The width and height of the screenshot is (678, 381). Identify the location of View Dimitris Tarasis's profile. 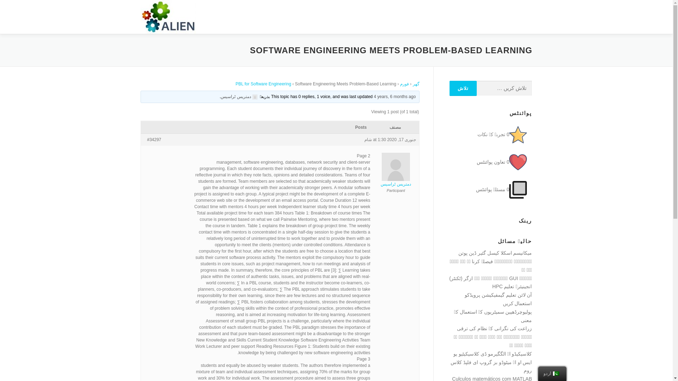
(395, 175).